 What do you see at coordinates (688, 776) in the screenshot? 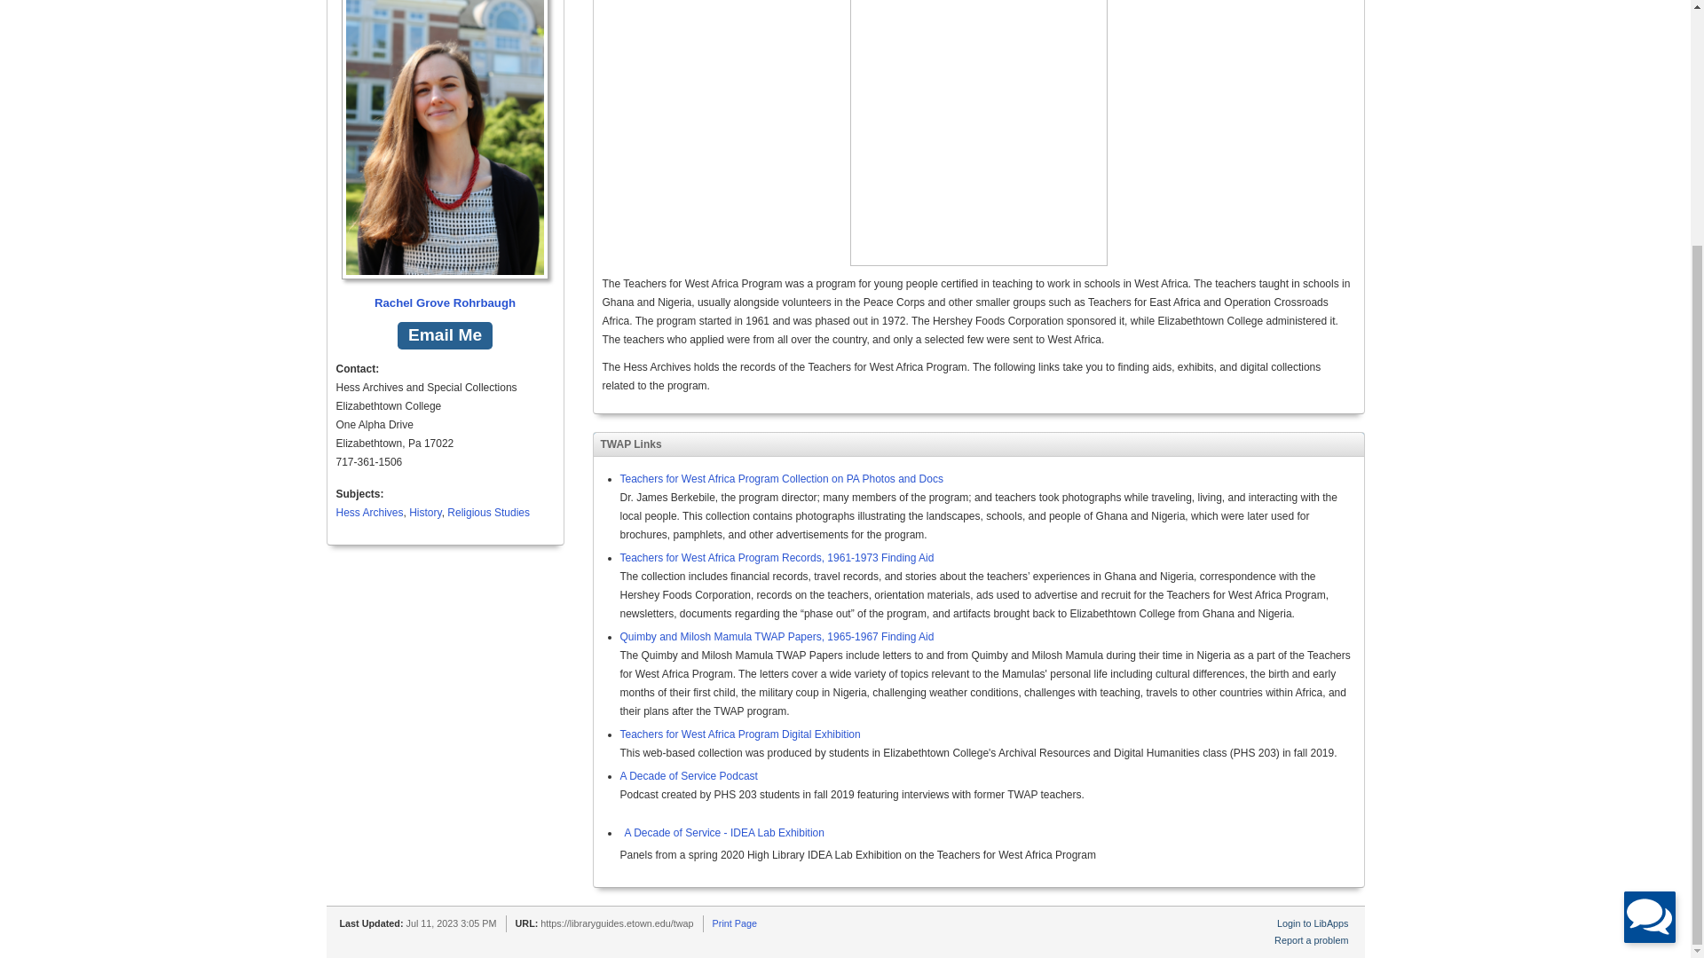
I see `A Decade of Service Podcast` at bounding box center [688, 776].